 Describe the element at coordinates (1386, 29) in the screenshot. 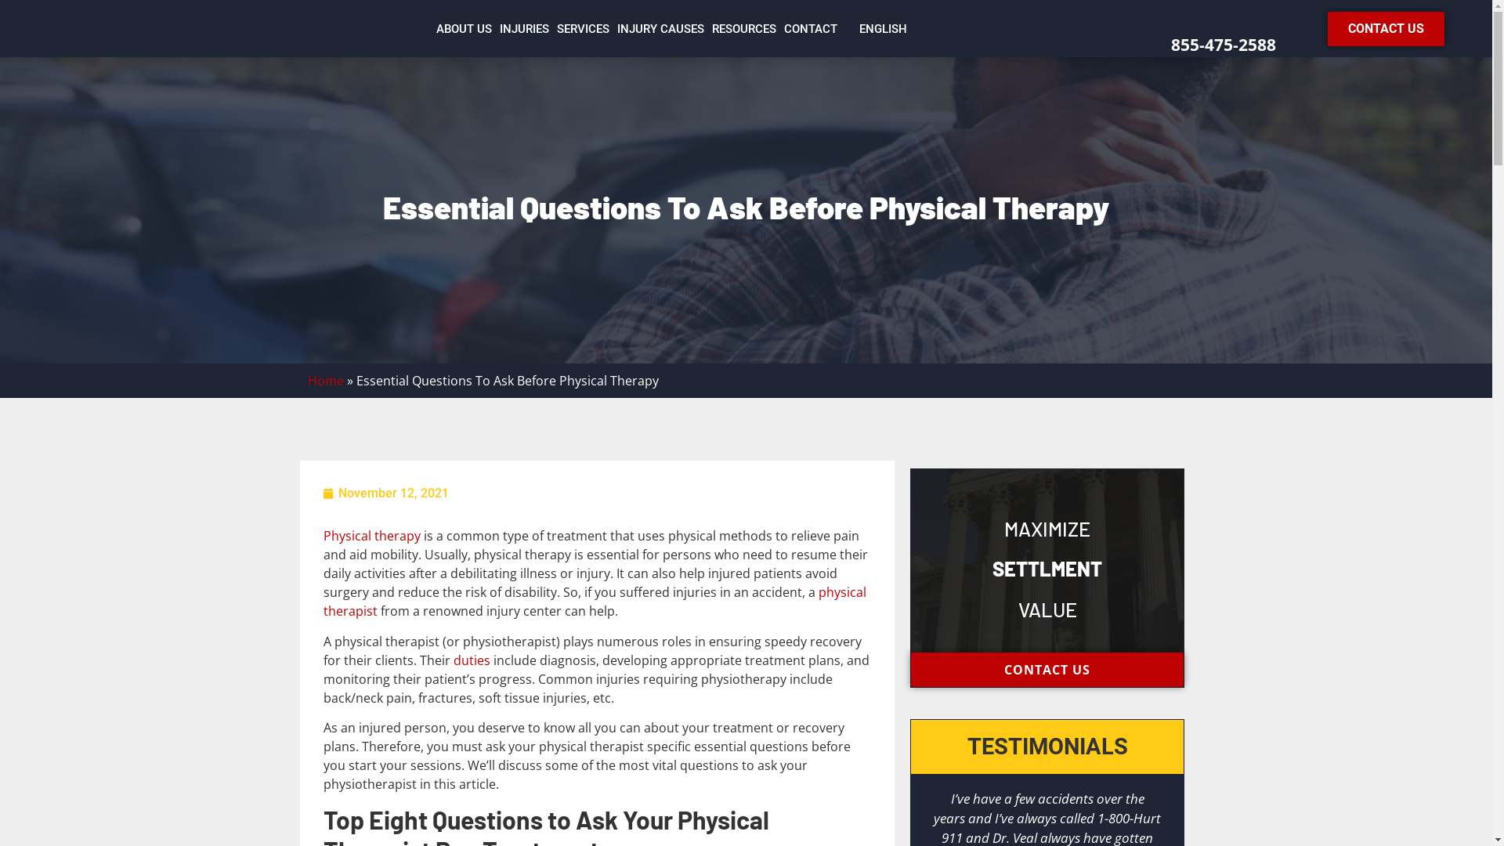

I see `CONTACT US` at that location.